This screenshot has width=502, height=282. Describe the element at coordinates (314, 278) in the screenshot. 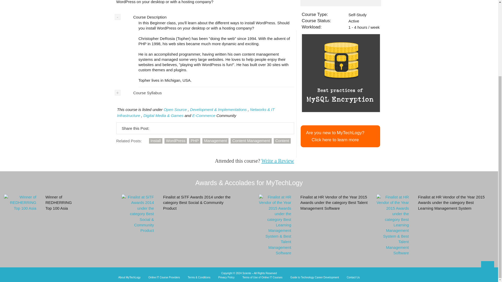

I see `Guide to Technology Career Development` at that location.